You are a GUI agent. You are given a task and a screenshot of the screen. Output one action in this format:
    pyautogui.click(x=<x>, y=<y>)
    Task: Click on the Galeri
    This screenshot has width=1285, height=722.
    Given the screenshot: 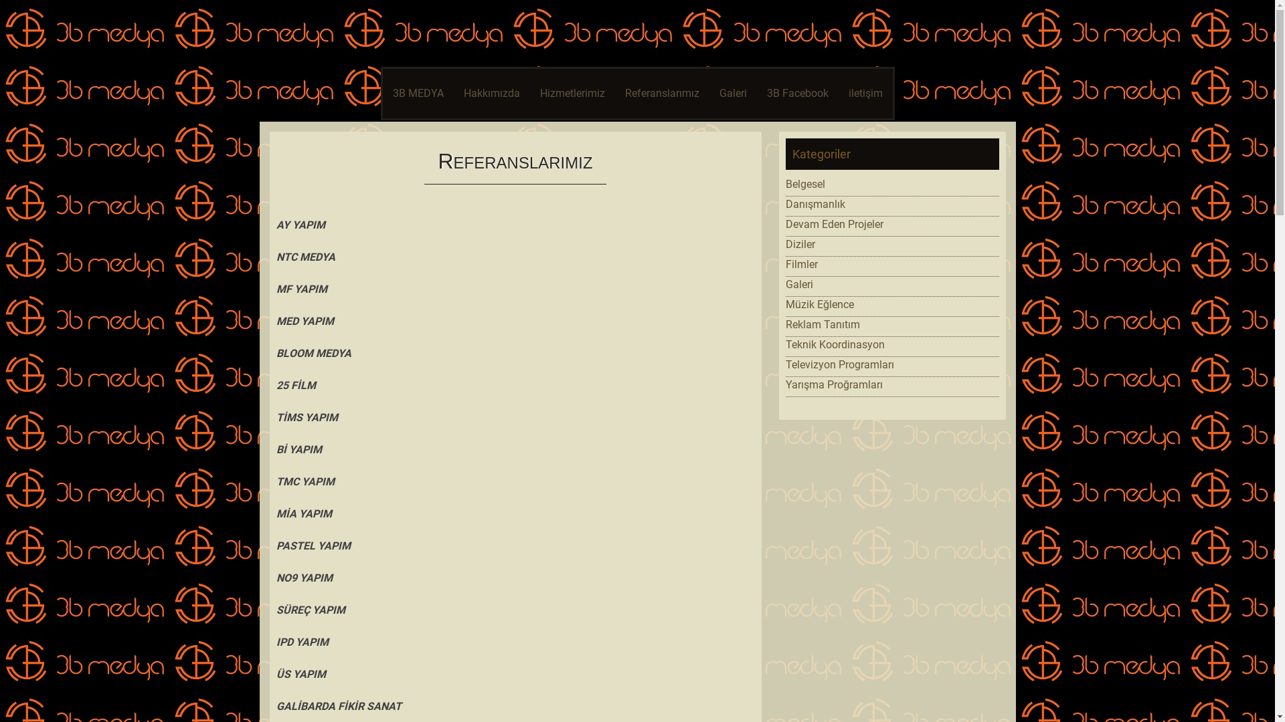 What is the action you would take?
    pyautogui.click(x=734, y=94)
    